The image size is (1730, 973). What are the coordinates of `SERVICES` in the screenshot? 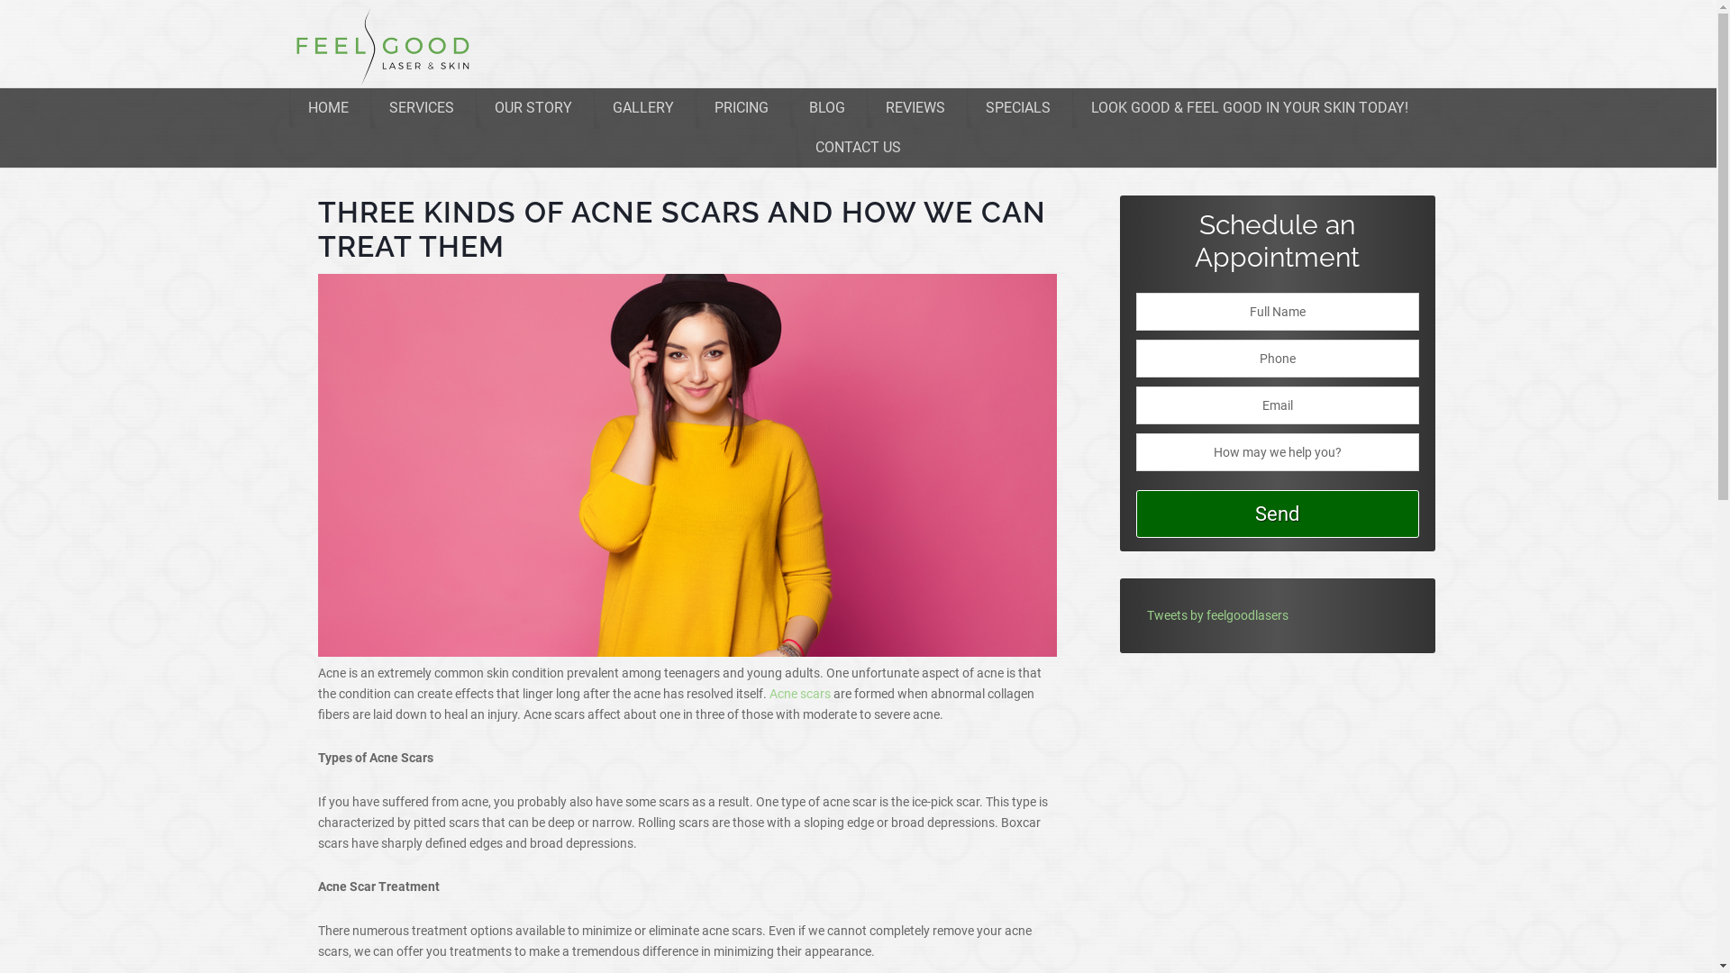 It's located at (422, 108).